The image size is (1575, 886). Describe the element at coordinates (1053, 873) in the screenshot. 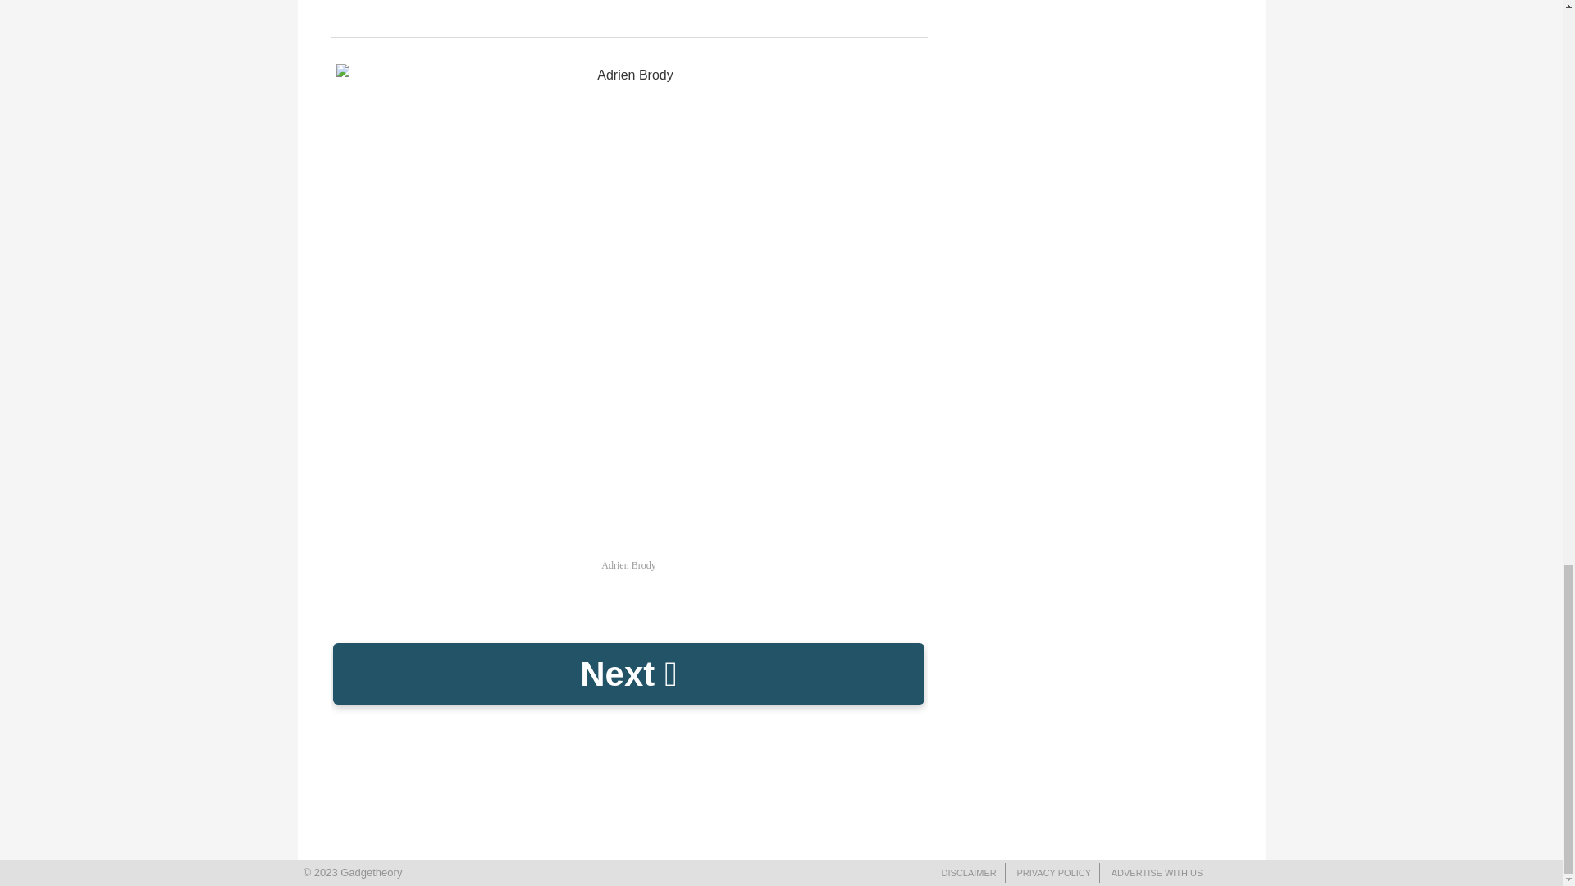

I see `PRIVACY POLICY` at that location.